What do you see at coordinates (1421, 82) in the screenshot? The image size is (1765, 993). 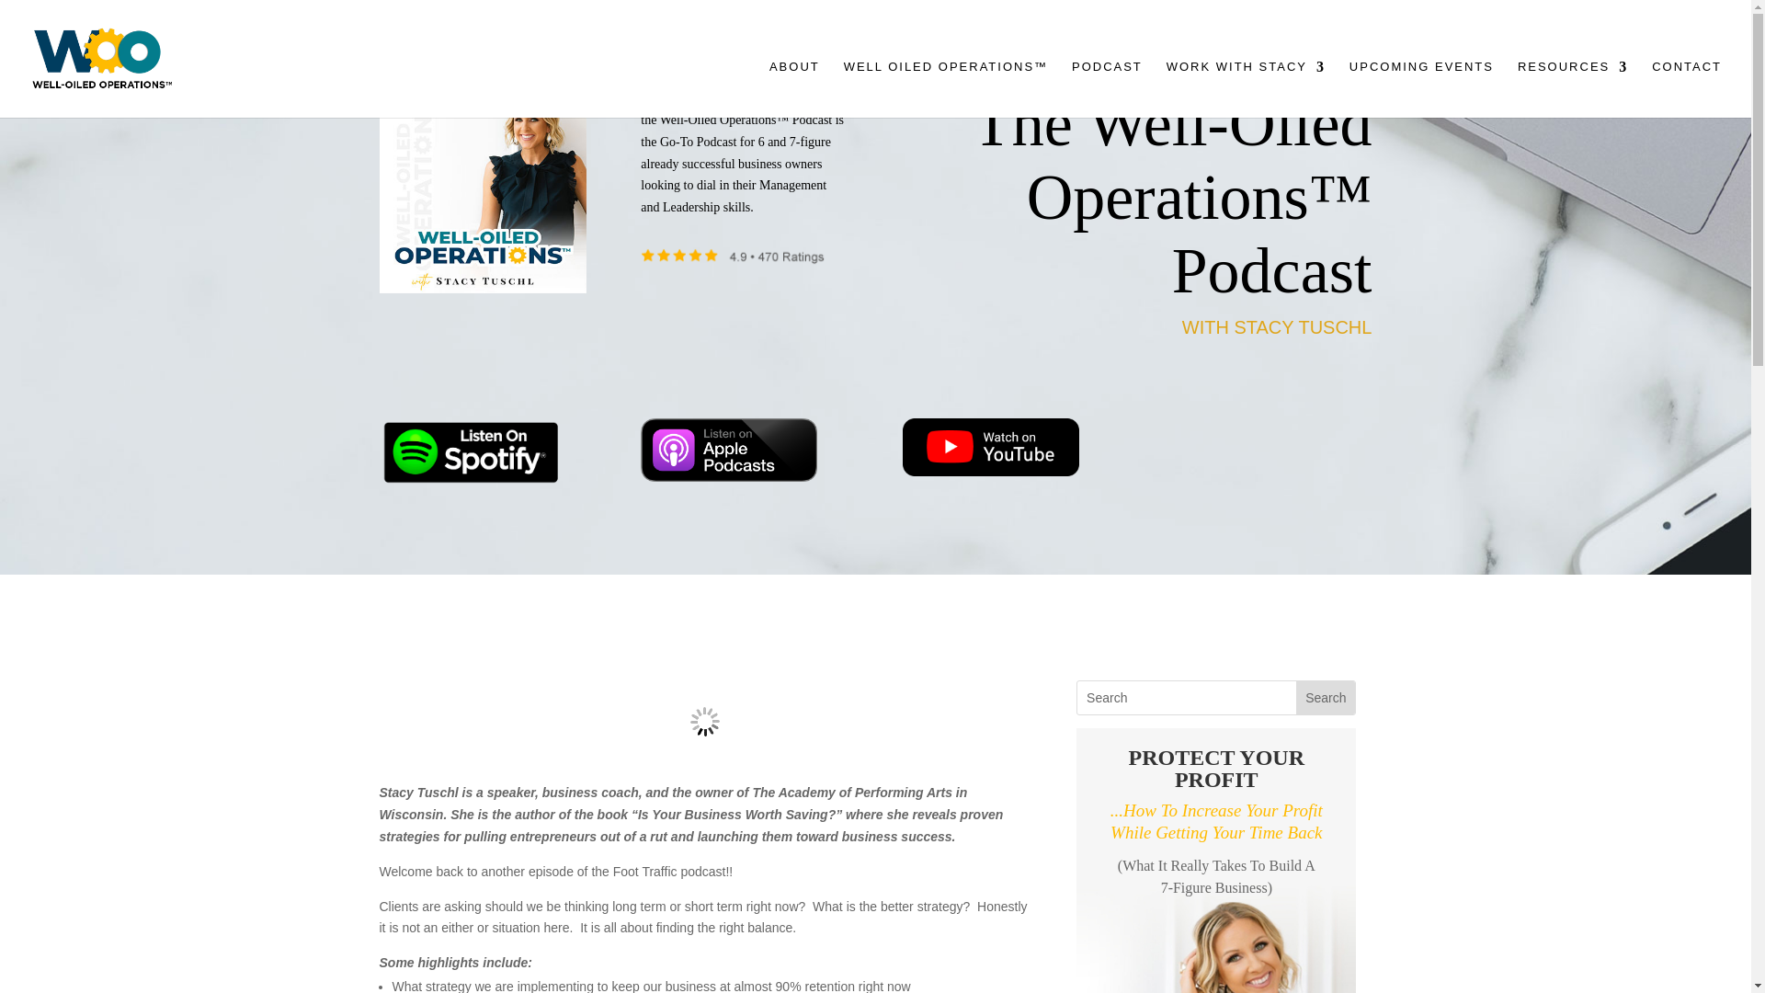 I see `UPCOMING EVENTS` at bounding box center [1421, 82].